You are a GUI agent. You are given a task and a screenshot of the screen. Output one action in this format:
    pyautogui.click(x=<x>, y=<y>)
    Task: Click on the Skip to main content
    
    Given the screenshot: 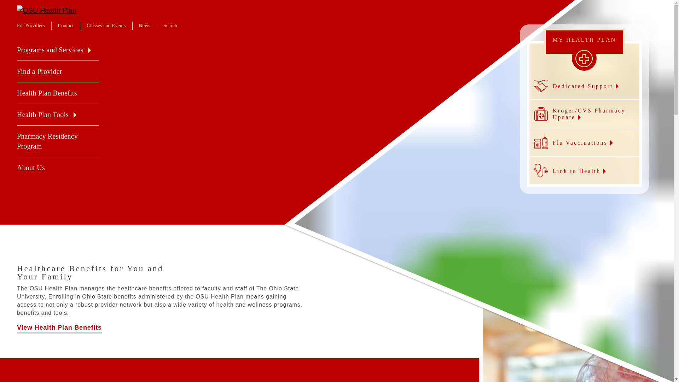 What is the action you would take?
    pyautogui.click(x=4, y=4)
    